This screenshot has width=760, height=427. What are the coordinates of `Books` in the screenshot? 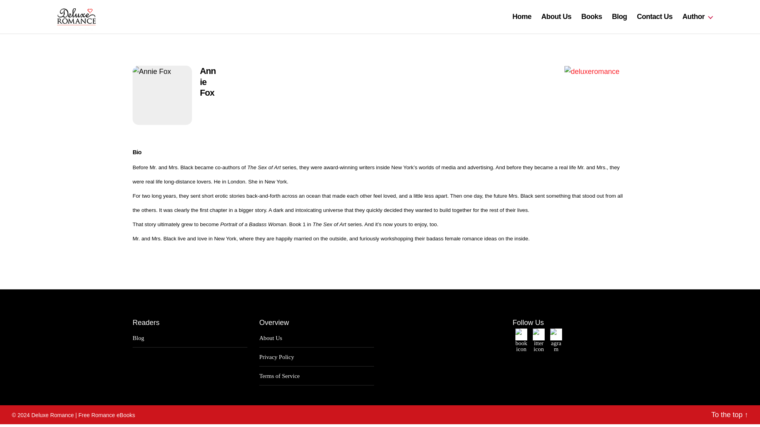 It's located at (591, 17).